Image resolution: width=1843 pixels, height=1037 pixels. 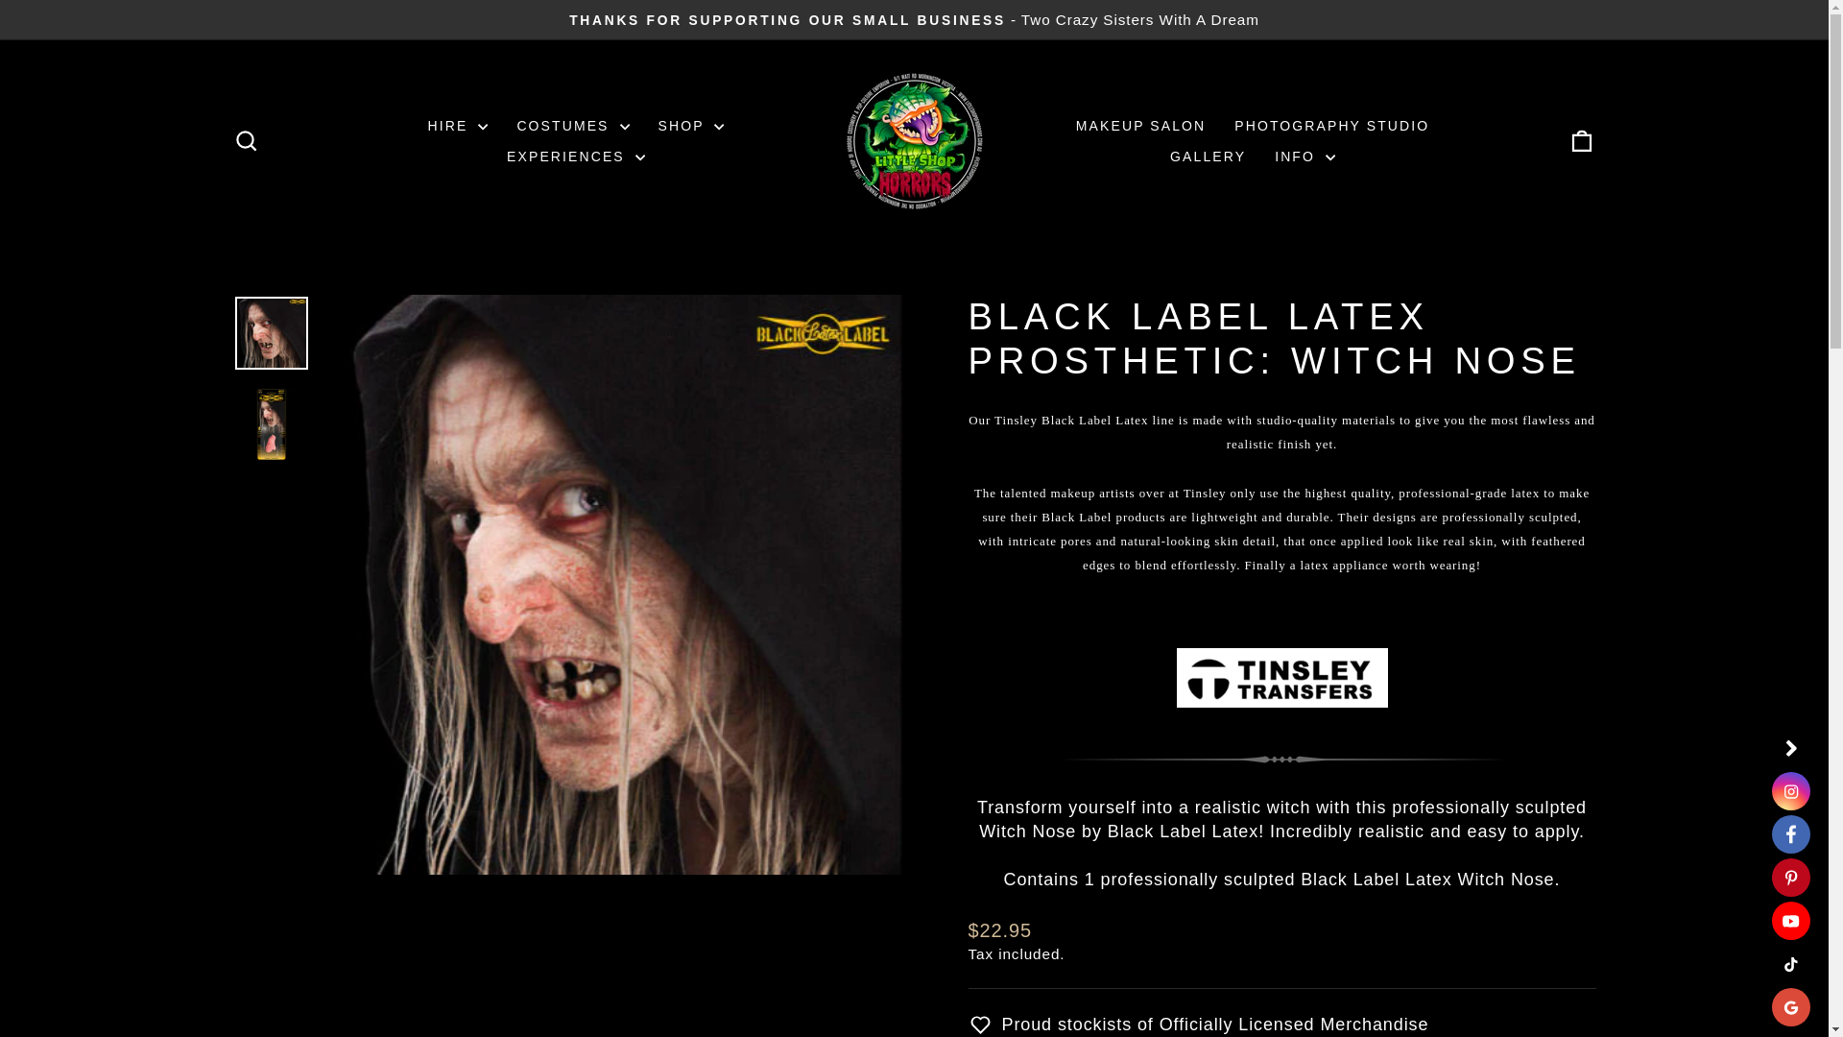 I want to click on ICON-SEARCH, so click(x=246, y=140).